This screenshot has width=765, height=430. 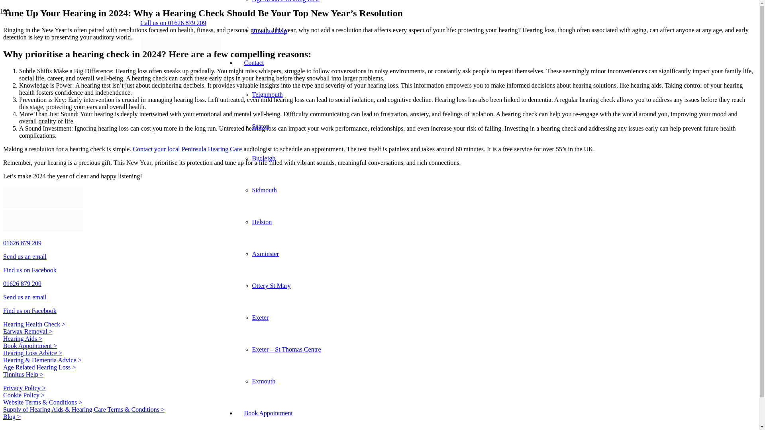 What do you see at coordinates (187, 149) in the screenshot?
I see `Contact your local Peninsula Hearing Care` at bounding box center [187, 149].